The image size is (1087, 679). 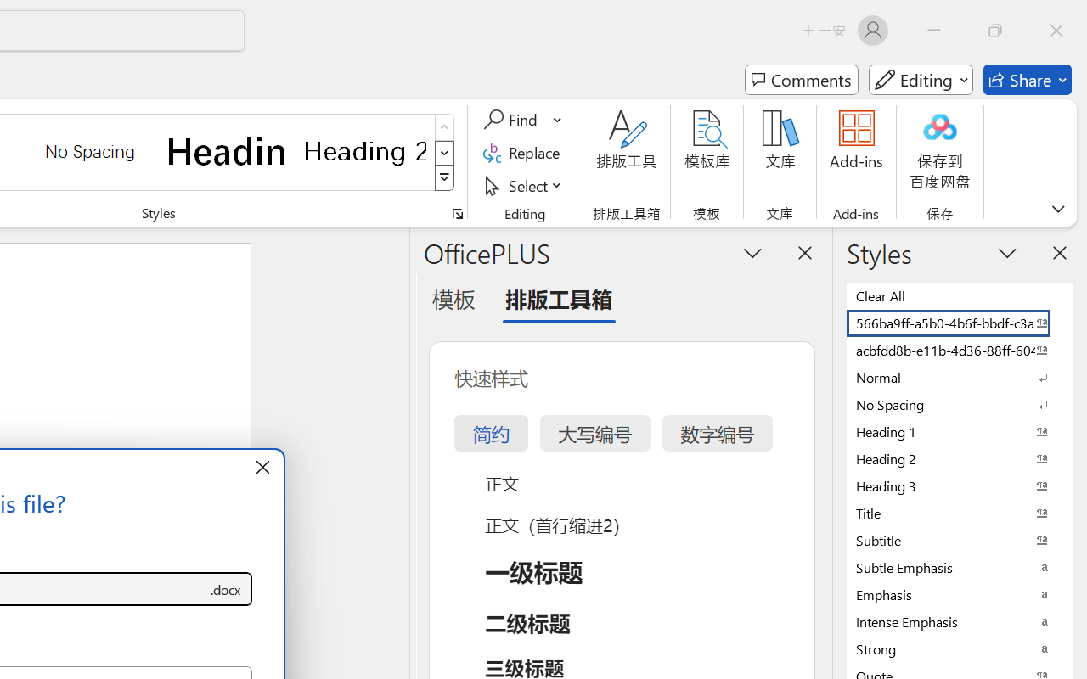 What do you see at coordinates (1056, 31) in the screenshot?
I see `Close` at bounding box center [1056, 31].